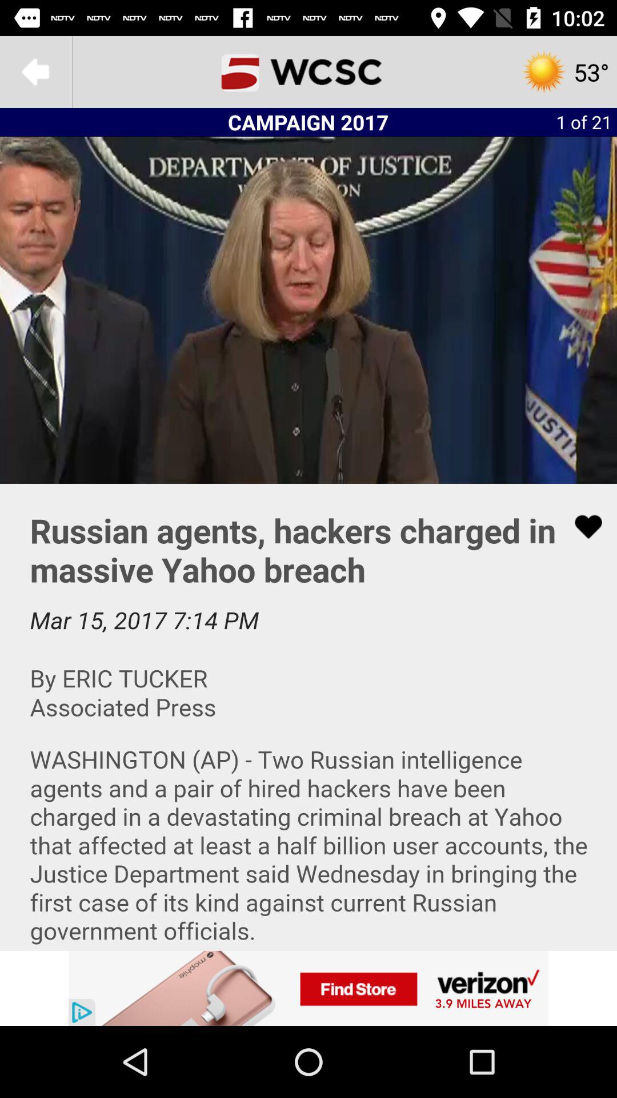 Image resolution: width=617 pixels, height=1098 pixels. I want to click on news article, so click(308, 717).